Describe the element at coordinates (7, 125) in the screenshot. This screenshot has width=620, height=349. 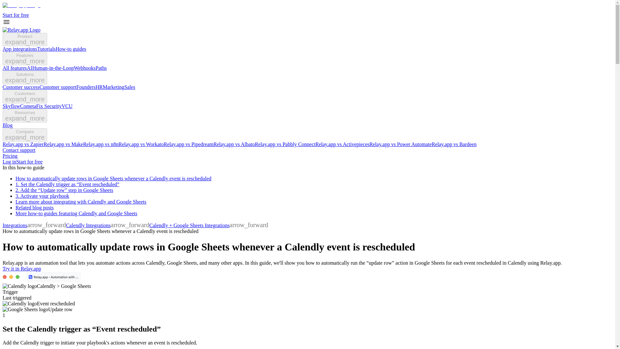
I see `Blog` at that location.